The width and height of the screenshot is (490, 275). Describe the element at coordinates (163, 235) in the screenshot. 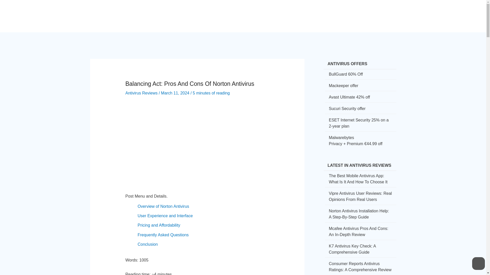

I see `Frequently Asked Questions` at that location.